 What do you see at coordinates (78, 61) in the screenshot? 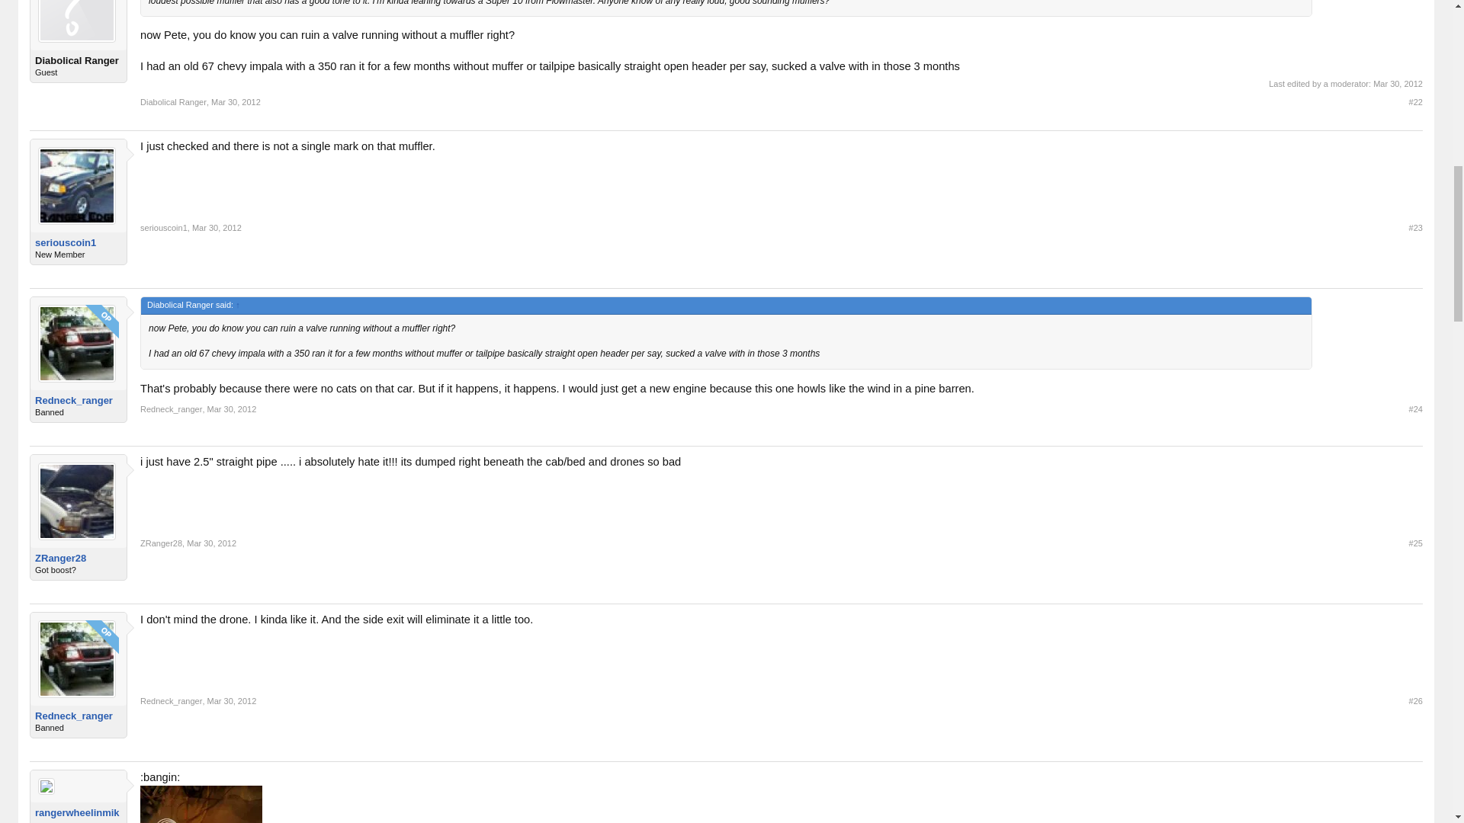
I see `Diabolical Ranger` at bounding box center [78, 61].